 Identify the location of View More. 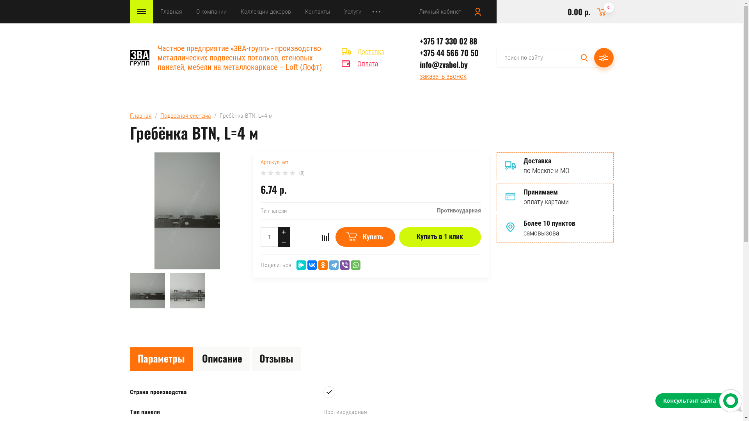
(376, 12).